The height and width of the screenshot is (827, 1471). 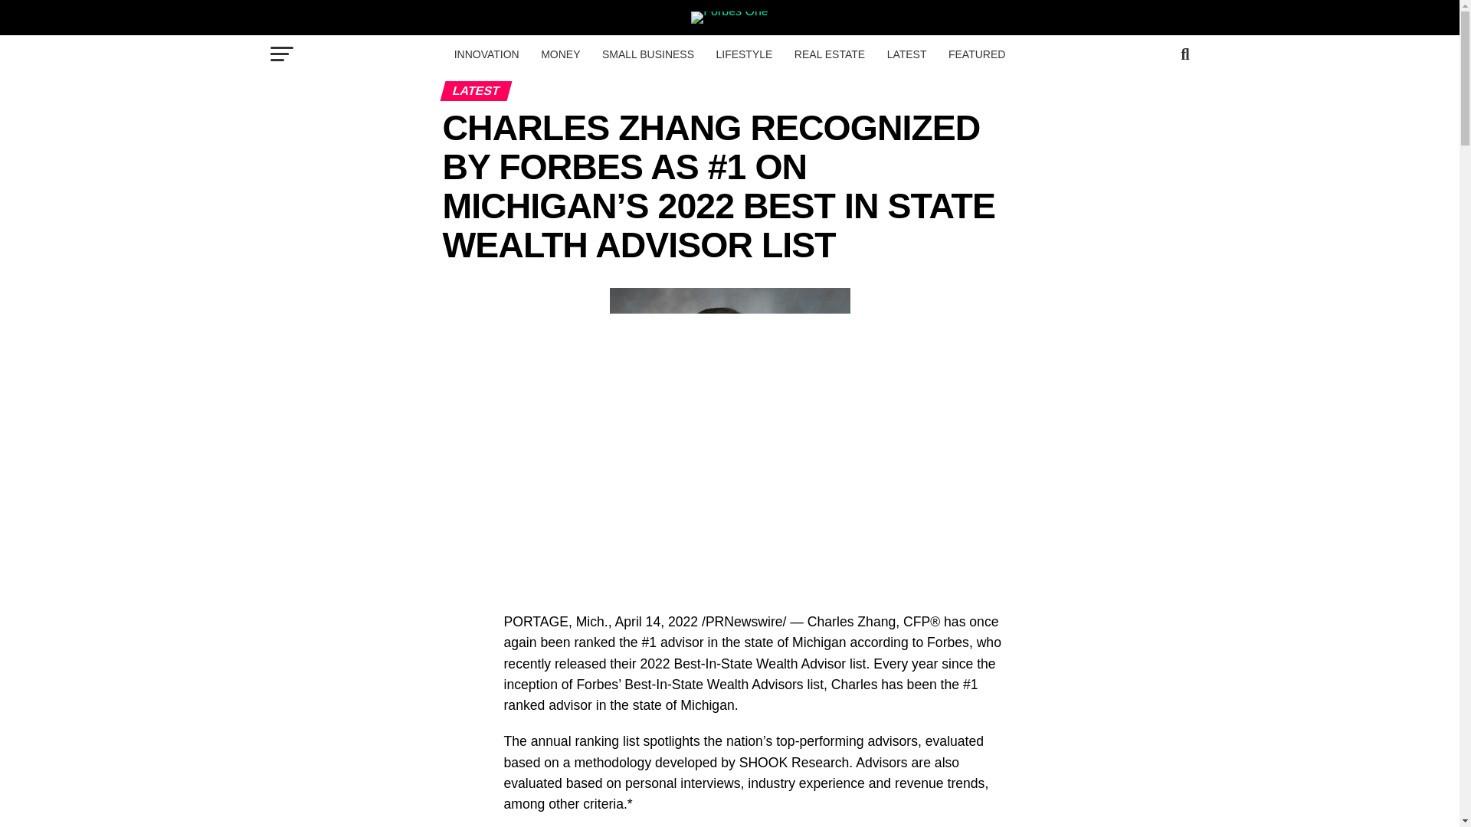 I want to click on MONEY, so click(x=560, y=54).